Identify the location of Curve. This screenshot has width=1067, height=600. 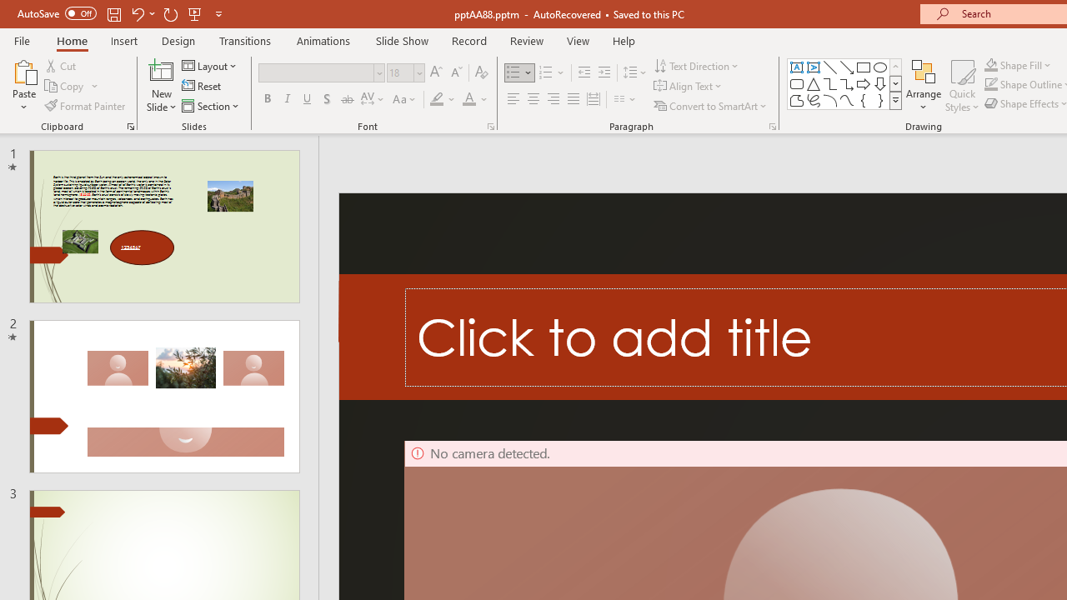
(847, 100).